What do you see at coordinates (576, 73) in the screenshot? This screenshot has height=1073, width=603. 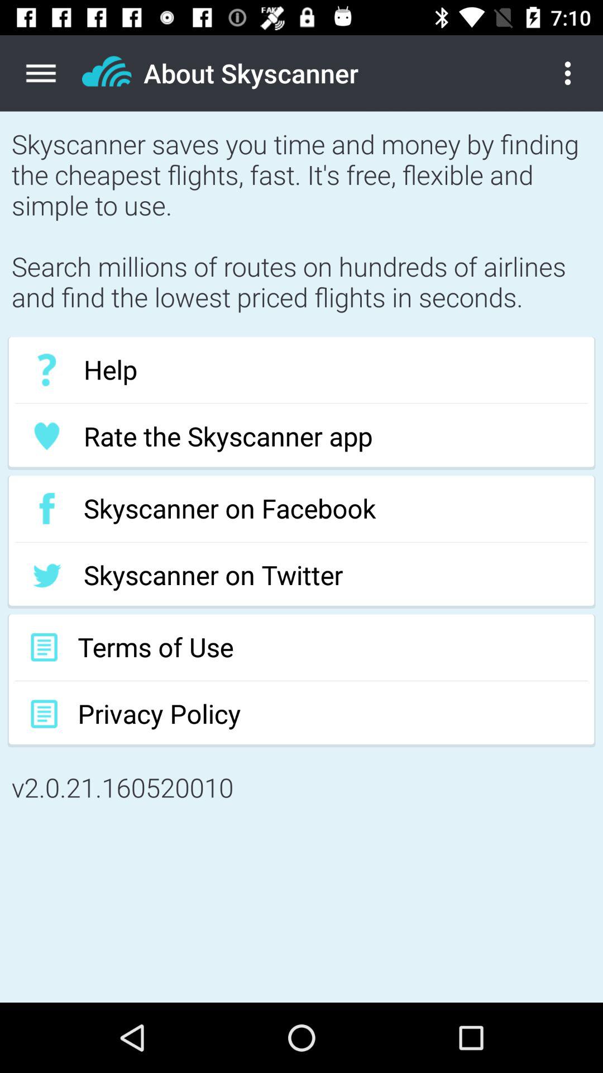 I see `press the app to the right of the about skyscanner` at bounding box center [576, 73].